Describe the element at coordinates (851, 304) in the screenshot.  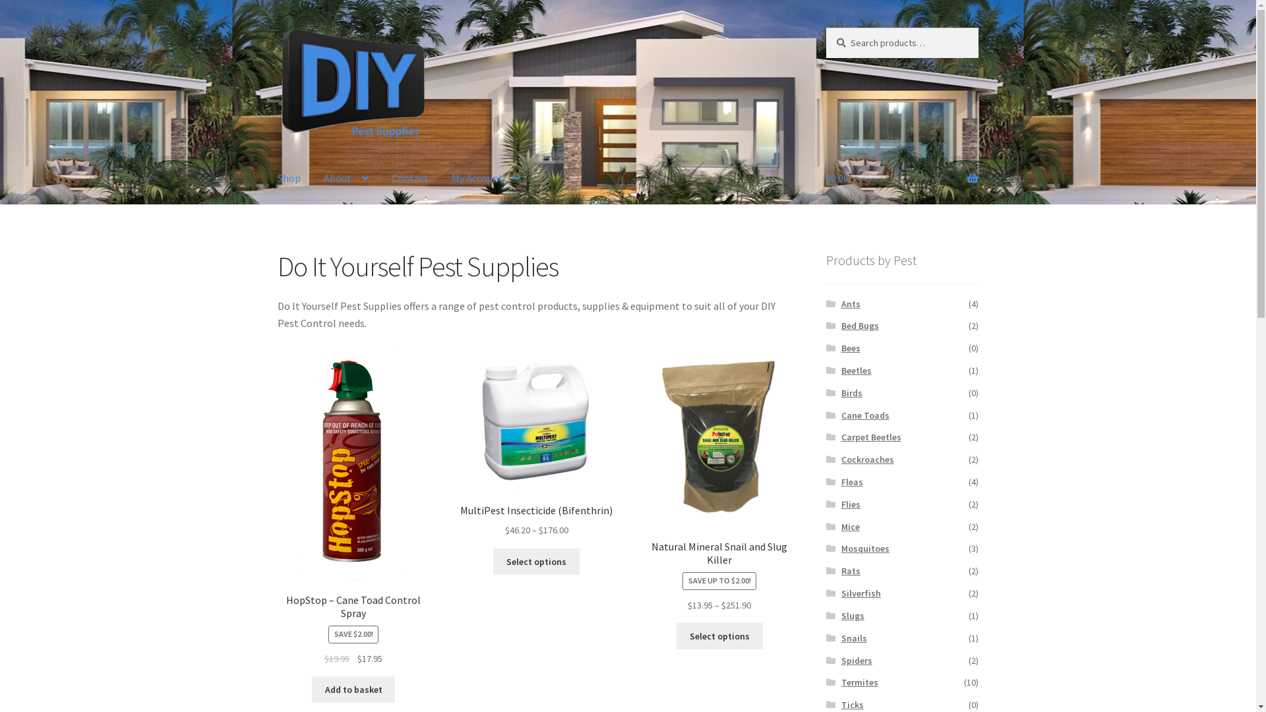
I see `Ants` at that location.